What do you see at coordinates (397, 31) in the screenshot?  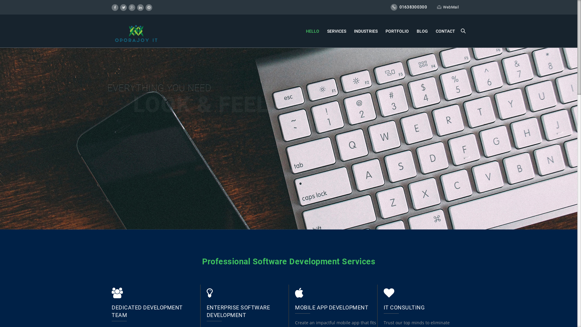 I see `PORTFOLIO` at bounding box center [397, 31].